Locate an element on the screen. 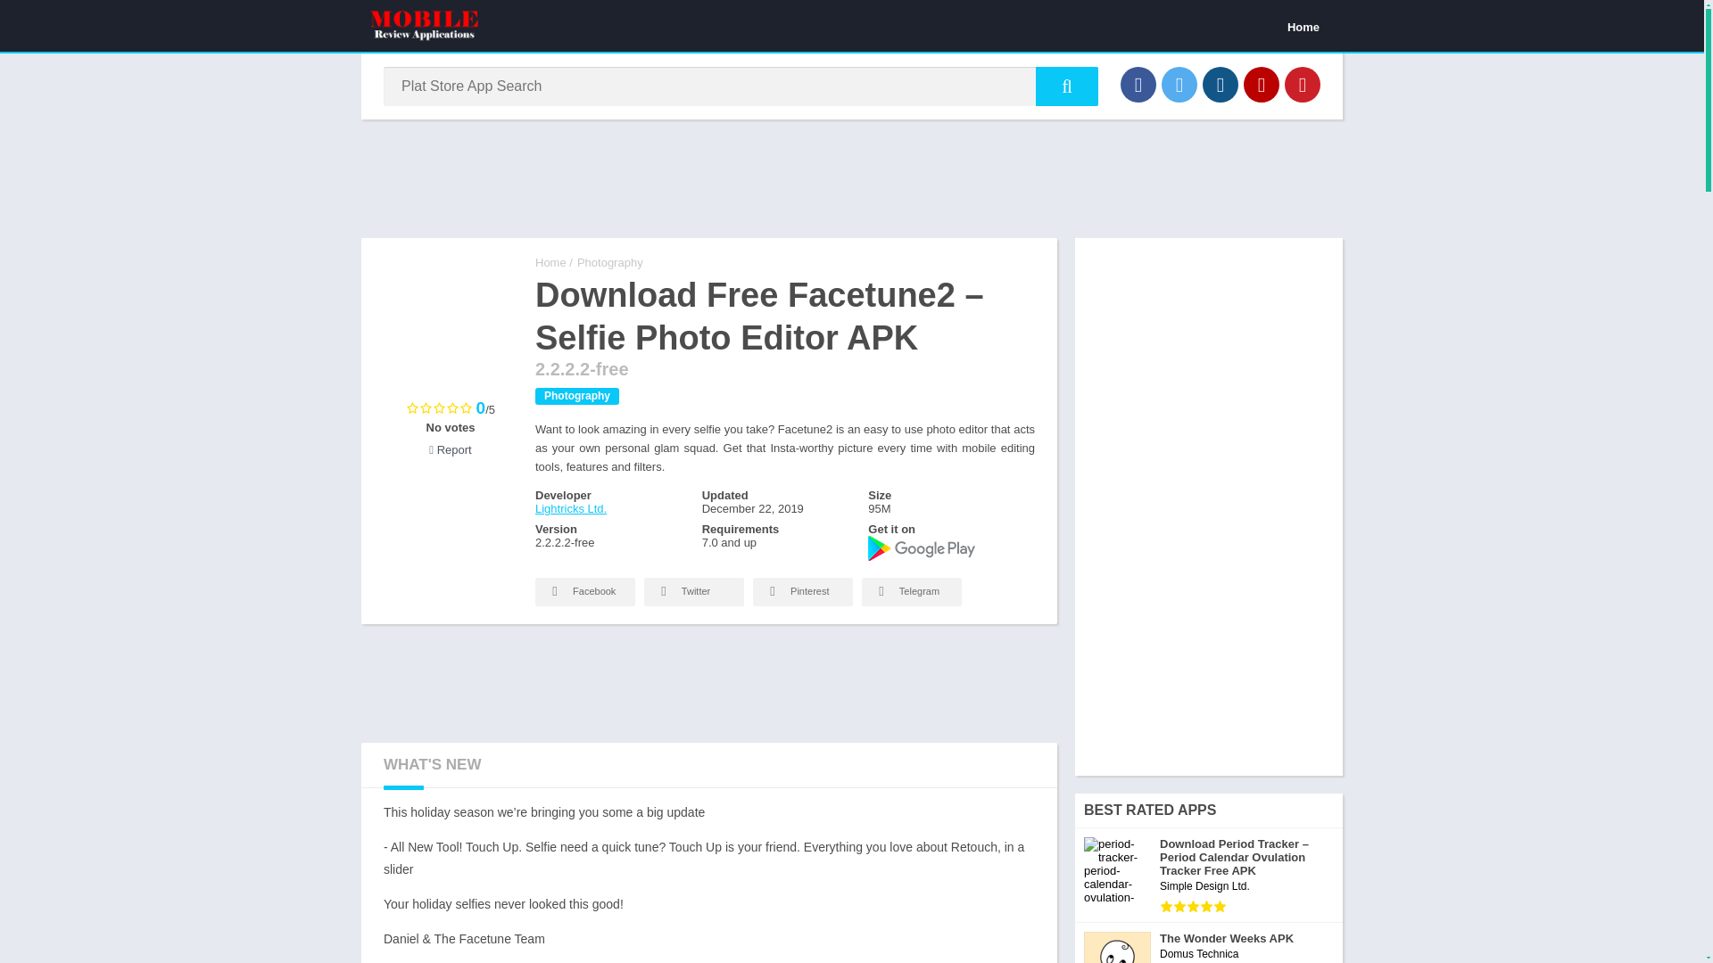 This screenshot has height=963, width=1713. Telegram is located at coordinates (911, 592).